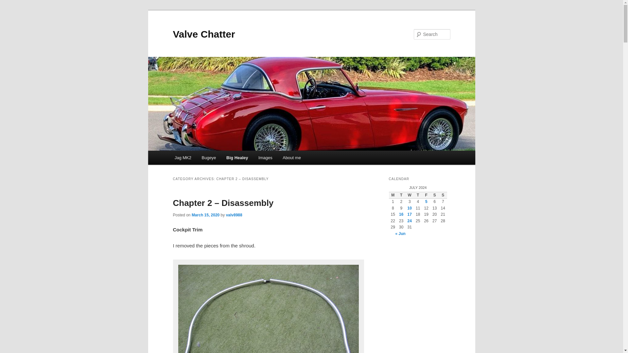  Describe the element at coordinates (392, 195) in the screenshot. I see `Monday` at that location.